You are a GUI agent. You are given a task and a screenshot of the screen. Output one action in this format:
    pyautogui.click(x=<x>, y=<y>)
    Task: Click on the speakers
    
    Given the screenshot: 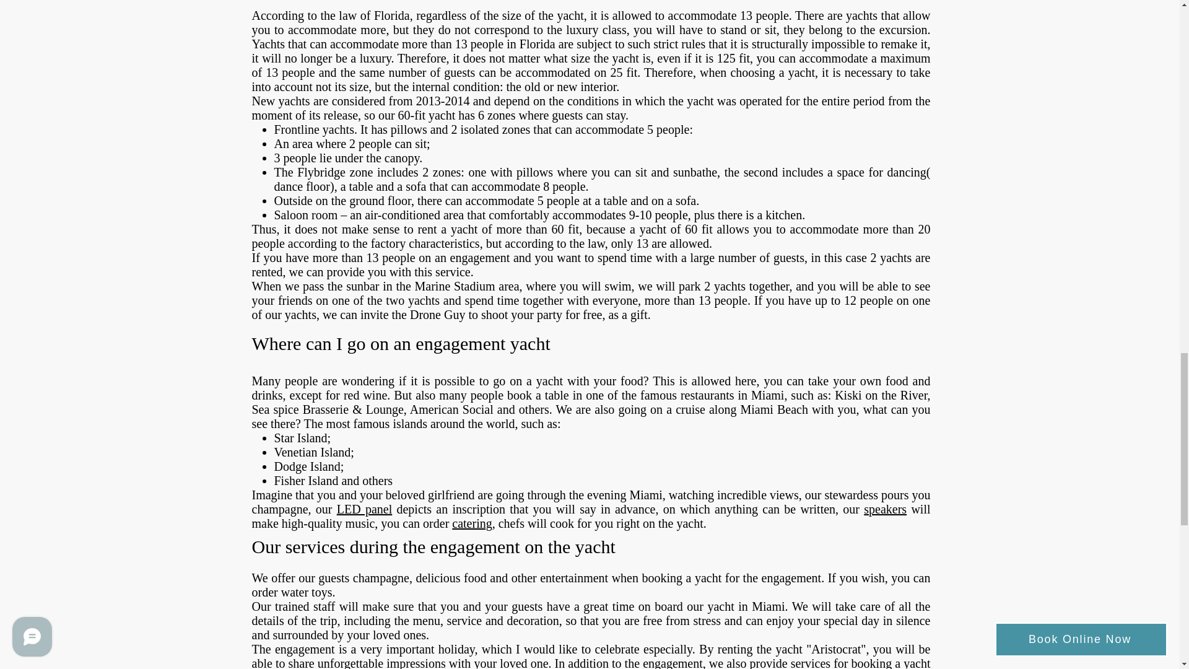 What is the action you would take?
    pyautogui.click(x=885, y=509)
    